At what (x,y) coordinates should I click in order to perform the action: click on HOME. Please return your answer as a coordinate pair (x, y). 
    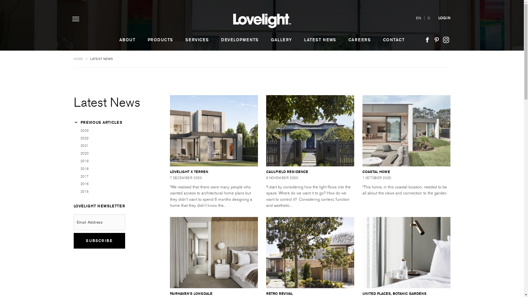
    Looking at the image, I should click on (79, 59).